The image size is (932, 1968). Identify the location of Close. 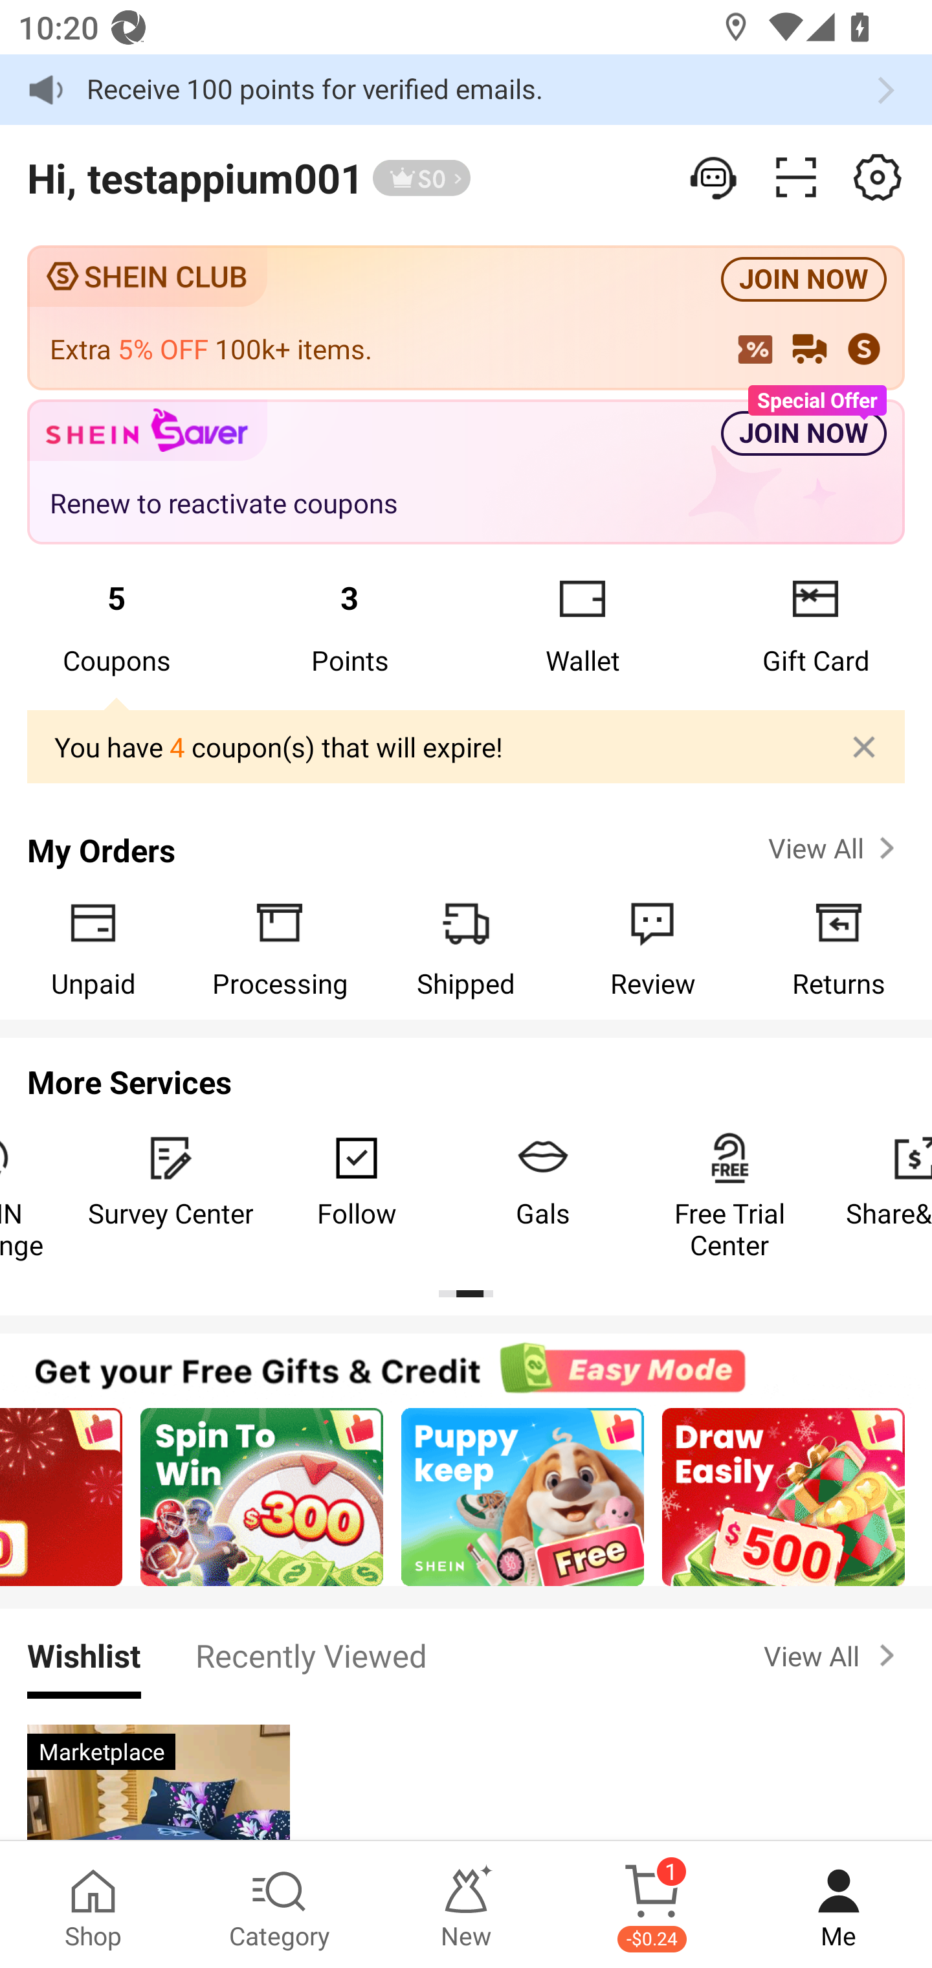
(864, 746).